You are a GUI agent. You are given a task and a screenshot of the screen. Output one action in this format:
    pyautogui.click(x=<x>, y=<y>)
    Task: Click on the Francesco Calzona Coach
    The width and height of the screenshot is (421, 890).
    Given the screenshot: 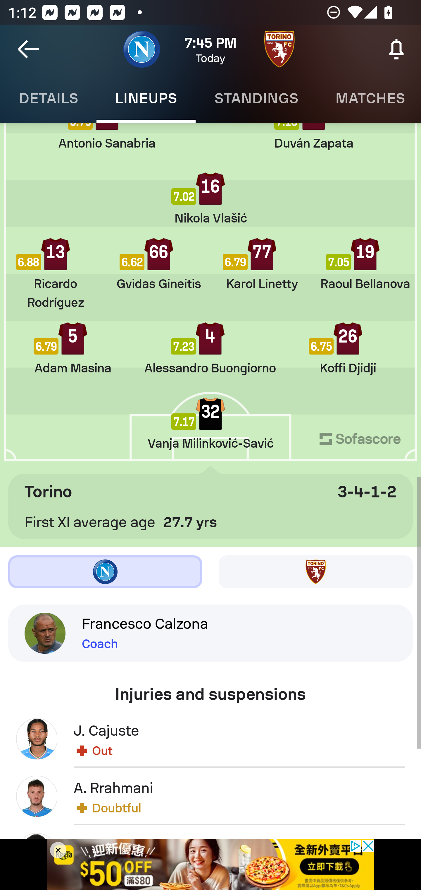 What is the action you would take?
    pyautogui.click(x=210, y=633)
    